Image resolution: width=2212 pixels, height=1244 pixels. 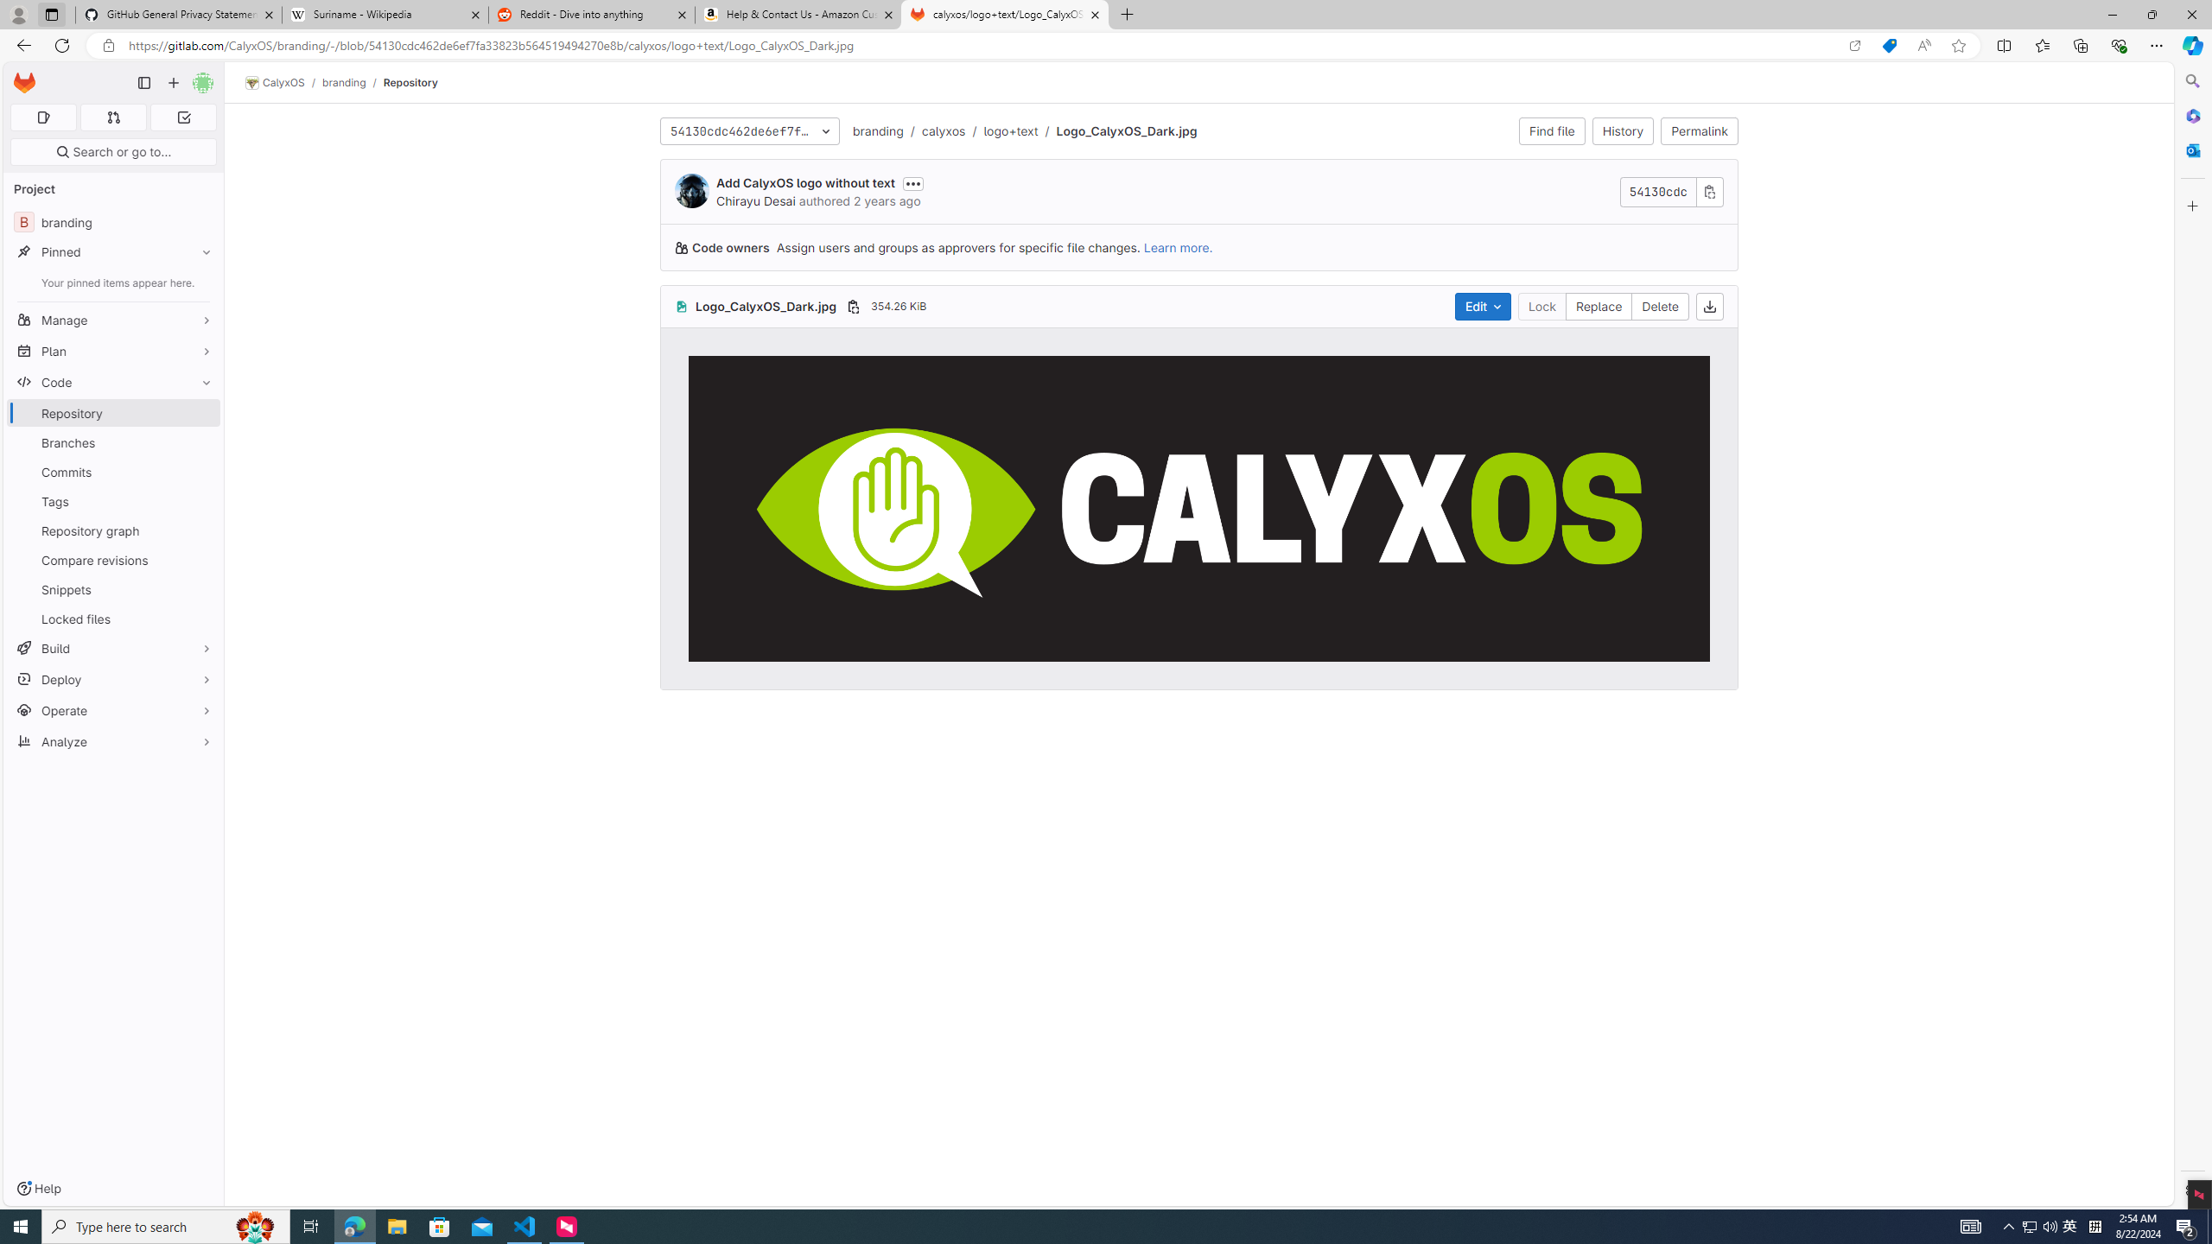 What do you see at coordinates (1481, 306) in the screenshot?
I see `Edit` at bounding box center [1481, 306].